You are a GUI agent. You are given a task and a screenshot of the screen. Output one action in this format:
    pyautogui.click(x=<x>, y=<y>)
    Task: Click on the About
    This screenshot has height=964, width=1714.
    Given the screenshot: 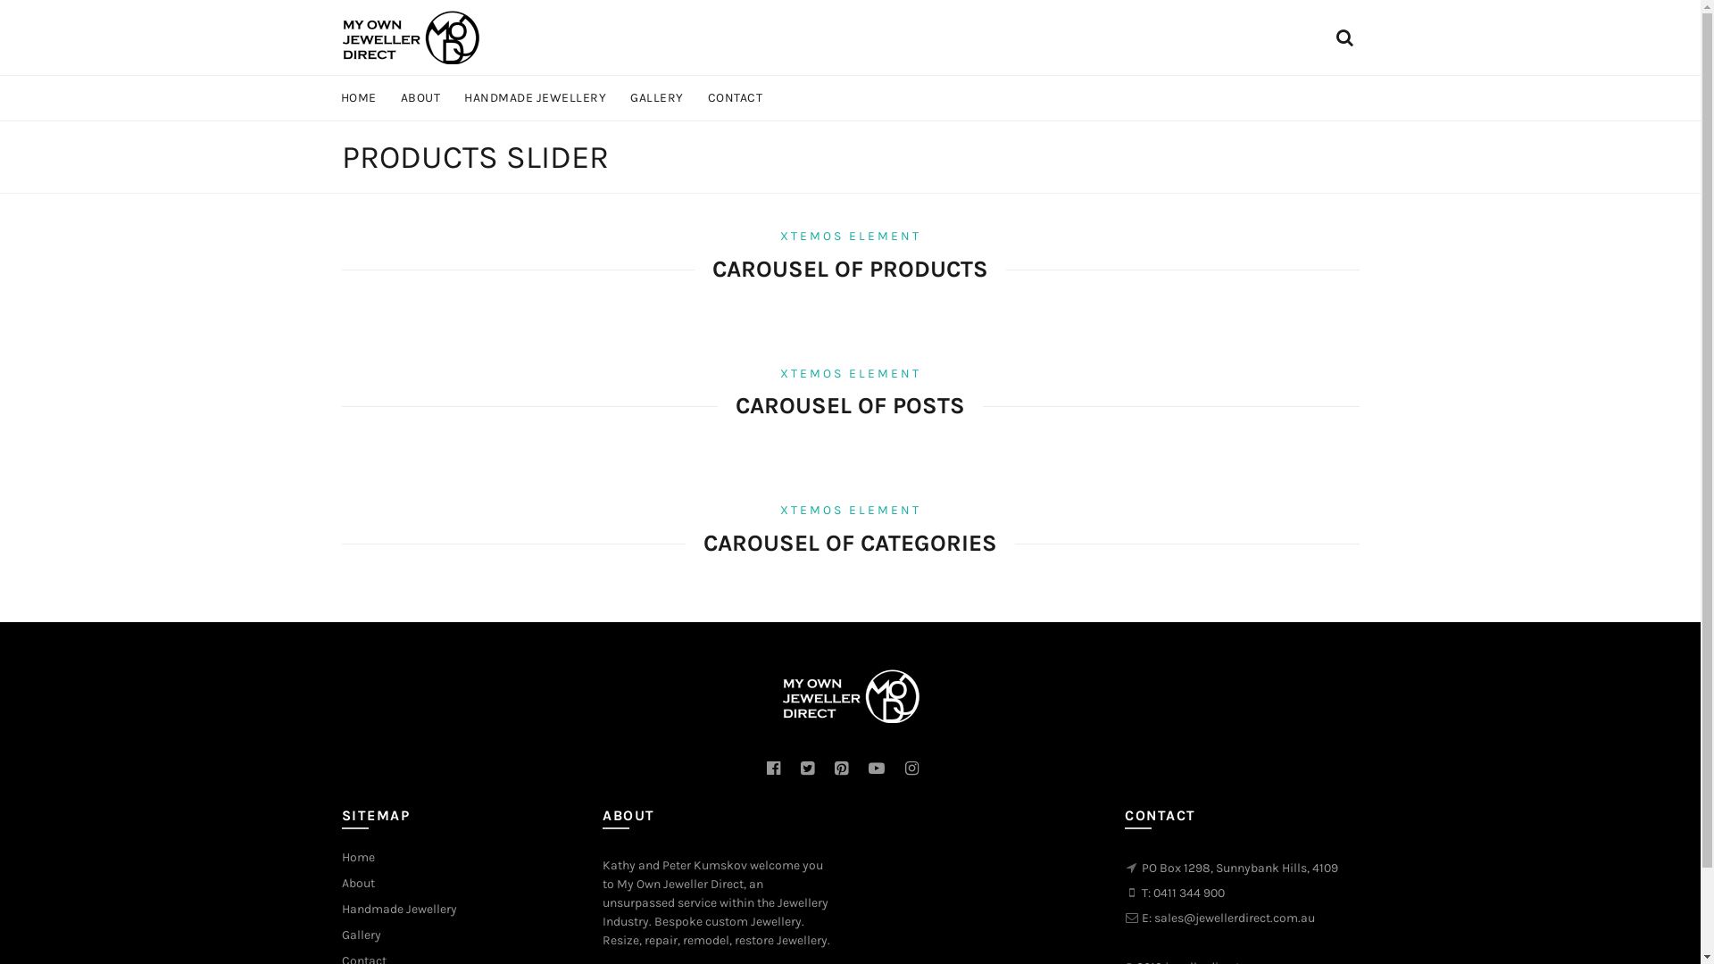 What is the action you would take?
    pyautogui.click(x=357, y=884)
    